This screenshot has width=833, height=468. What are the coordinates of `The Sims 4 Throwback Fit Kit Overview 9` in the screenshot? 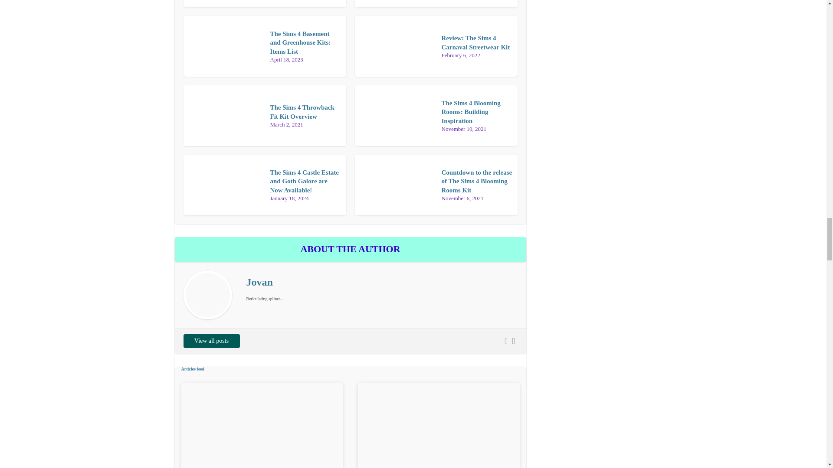 It's located at (223, 116).